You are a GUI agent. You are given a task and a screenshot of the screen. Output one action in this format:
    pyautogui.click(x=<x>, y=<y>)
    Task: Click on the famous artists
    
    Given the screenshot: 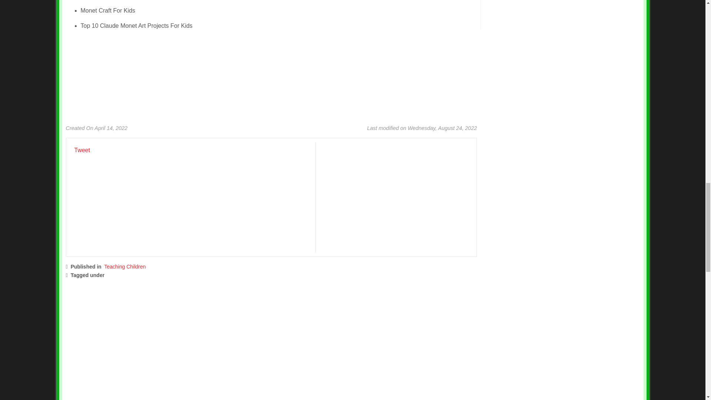 What is the action you would take?
    pyautogui.click(x=129, y=275)
    